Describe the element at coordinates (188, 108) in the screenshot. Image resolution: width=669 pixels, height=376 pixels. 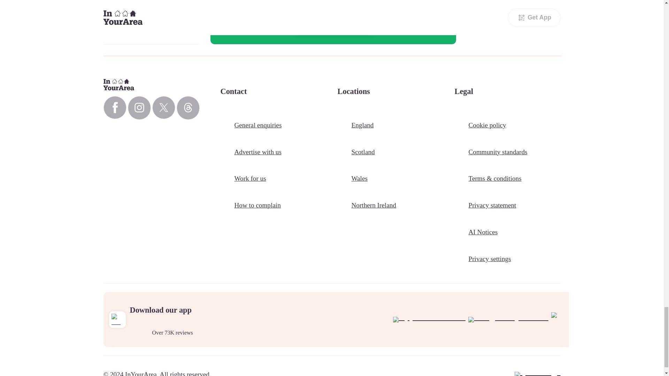
I see `InYourArea Threads` at that location.